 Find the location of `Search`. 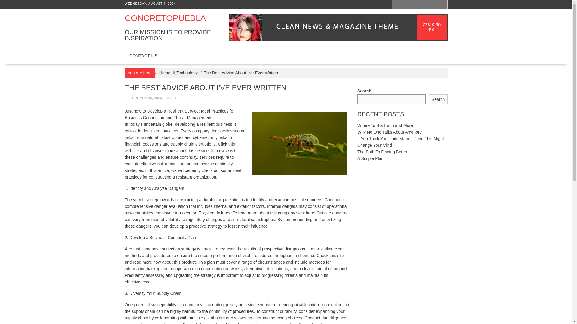

Search is located at coordinates (438, 99).